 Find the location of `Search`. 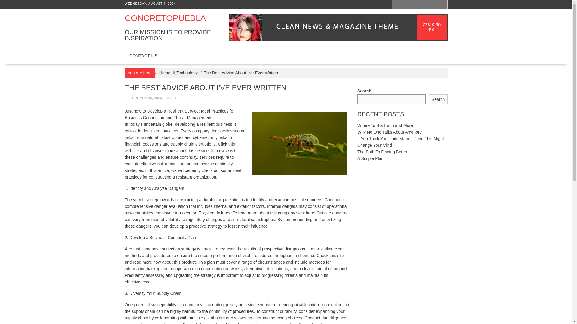

Search is located at coordinates (438, 99).